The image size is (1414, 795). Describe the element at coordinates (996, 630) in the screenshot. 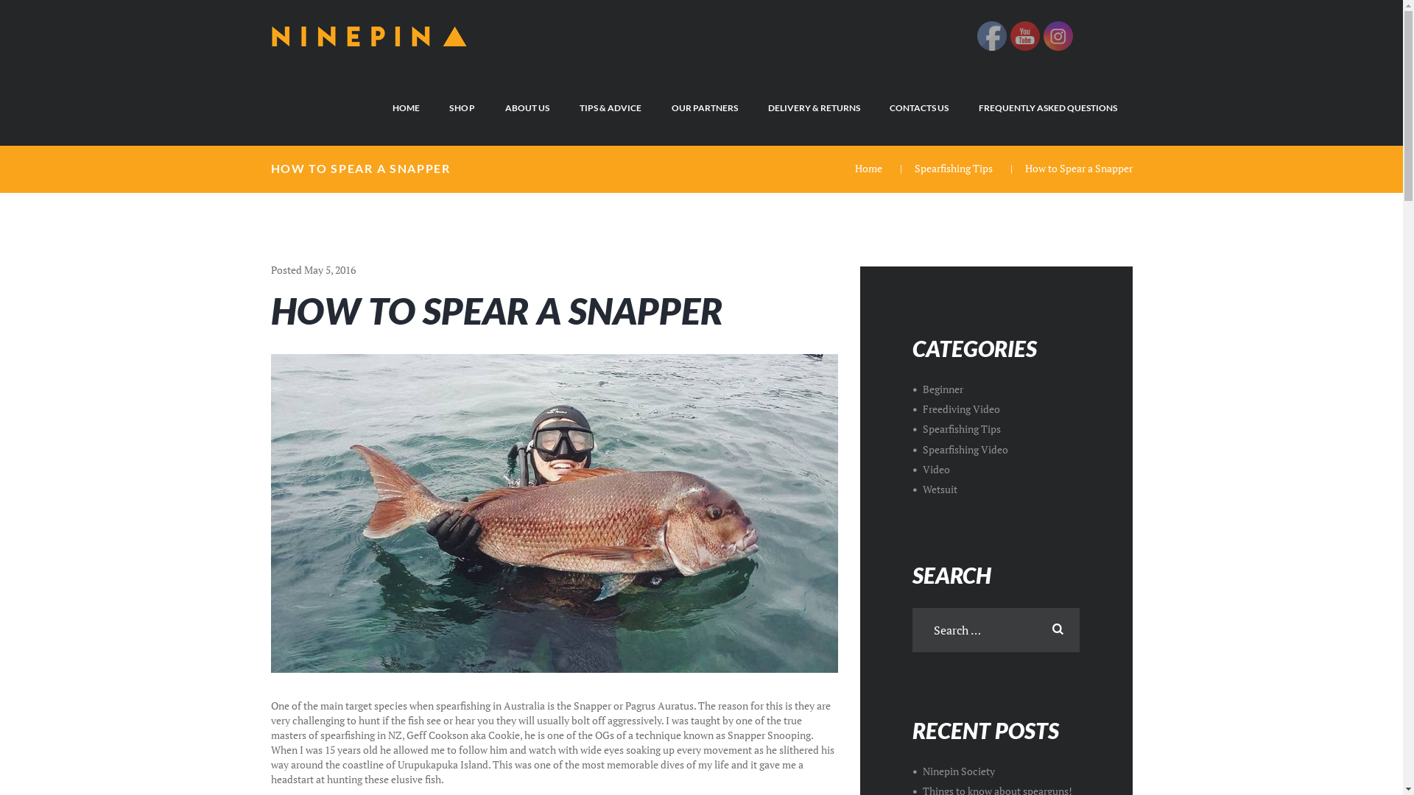

I see `Search for:` at that location.